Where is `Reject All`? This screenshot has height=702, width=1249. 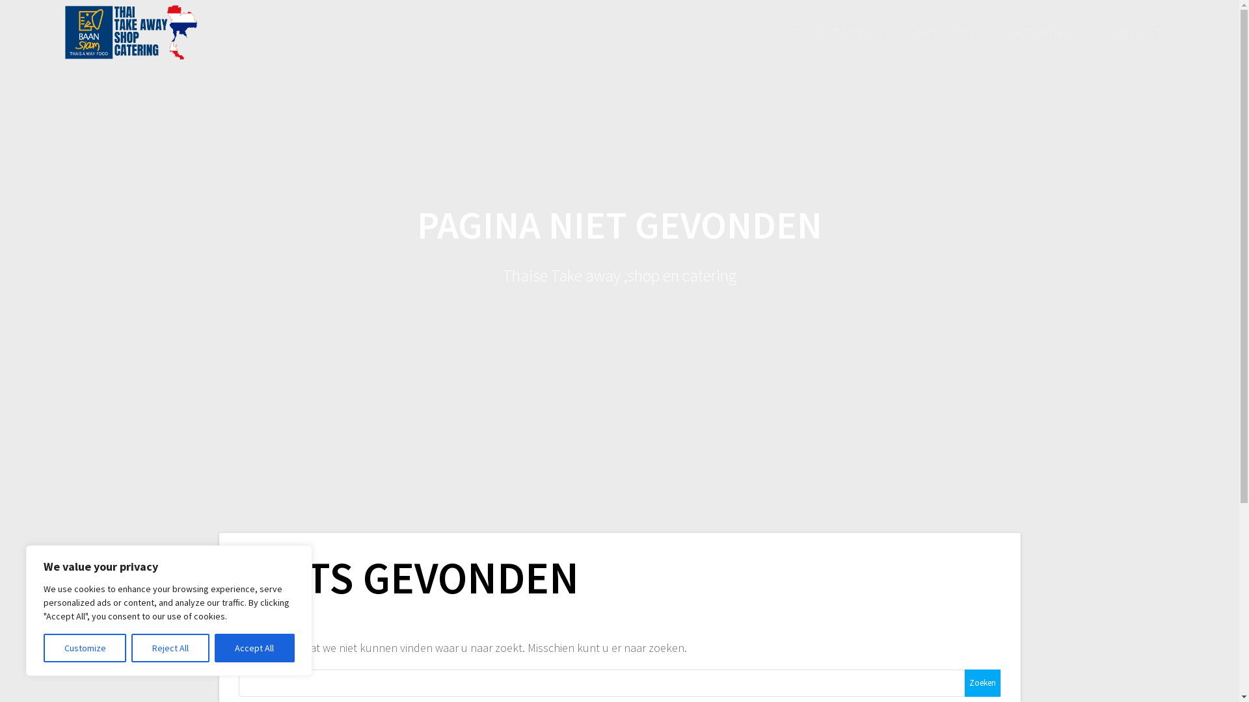 Reject All is located at coordinates (170, 648).